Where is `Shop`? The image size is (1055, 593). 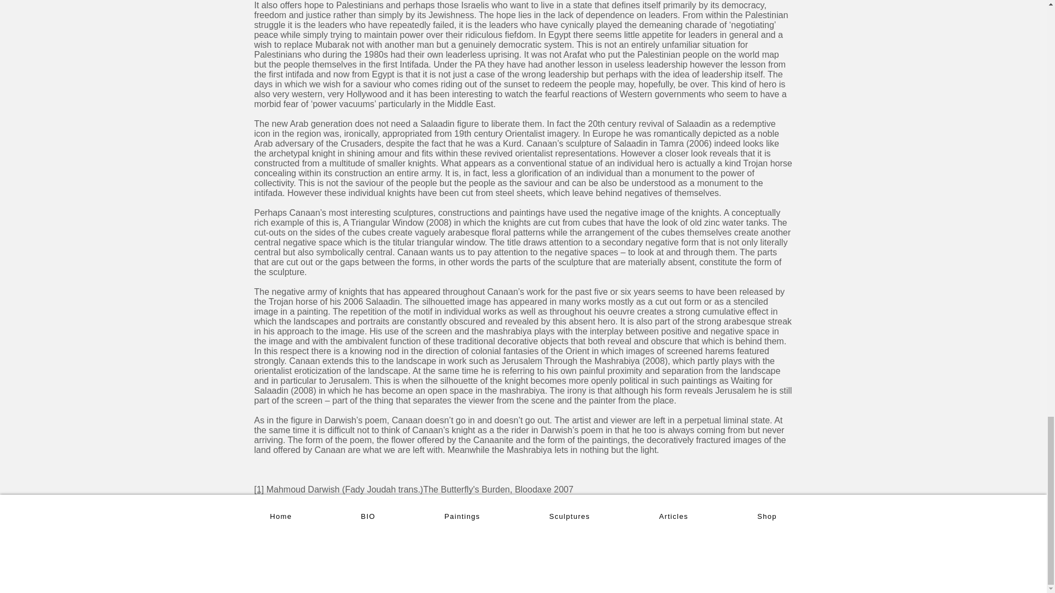 Shop is located at coordinates (767, 517).